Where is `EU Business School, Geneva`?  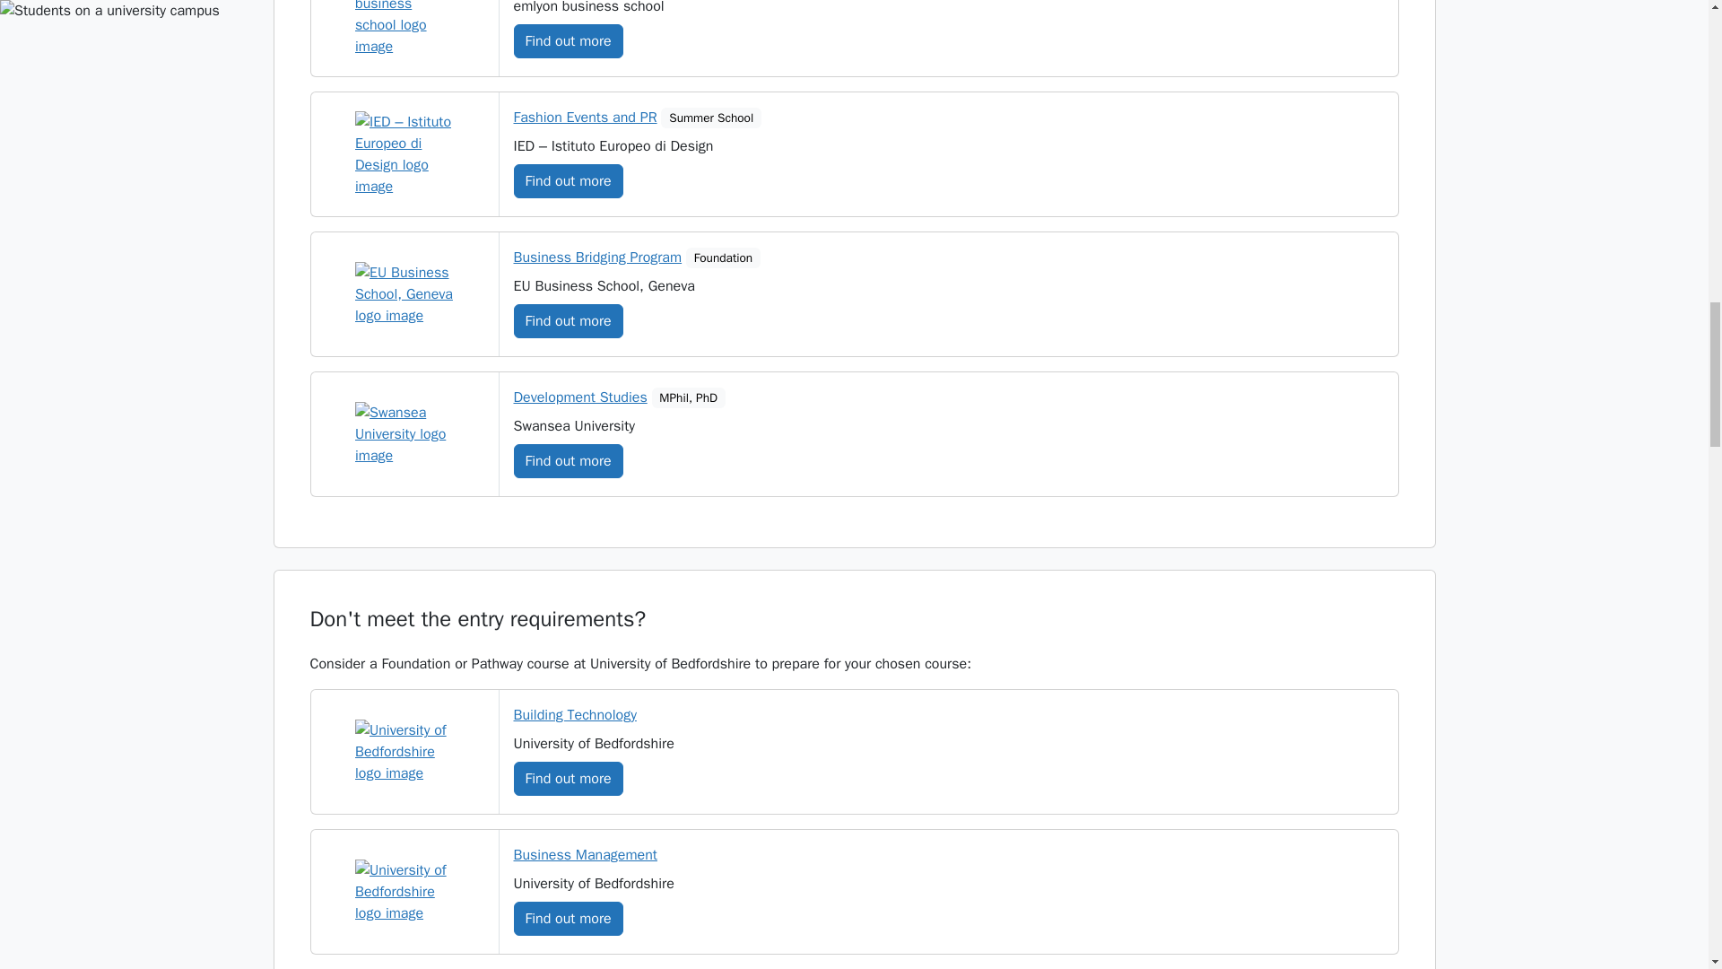
EU Business School, Geneva is located at coordinates (404, 293).